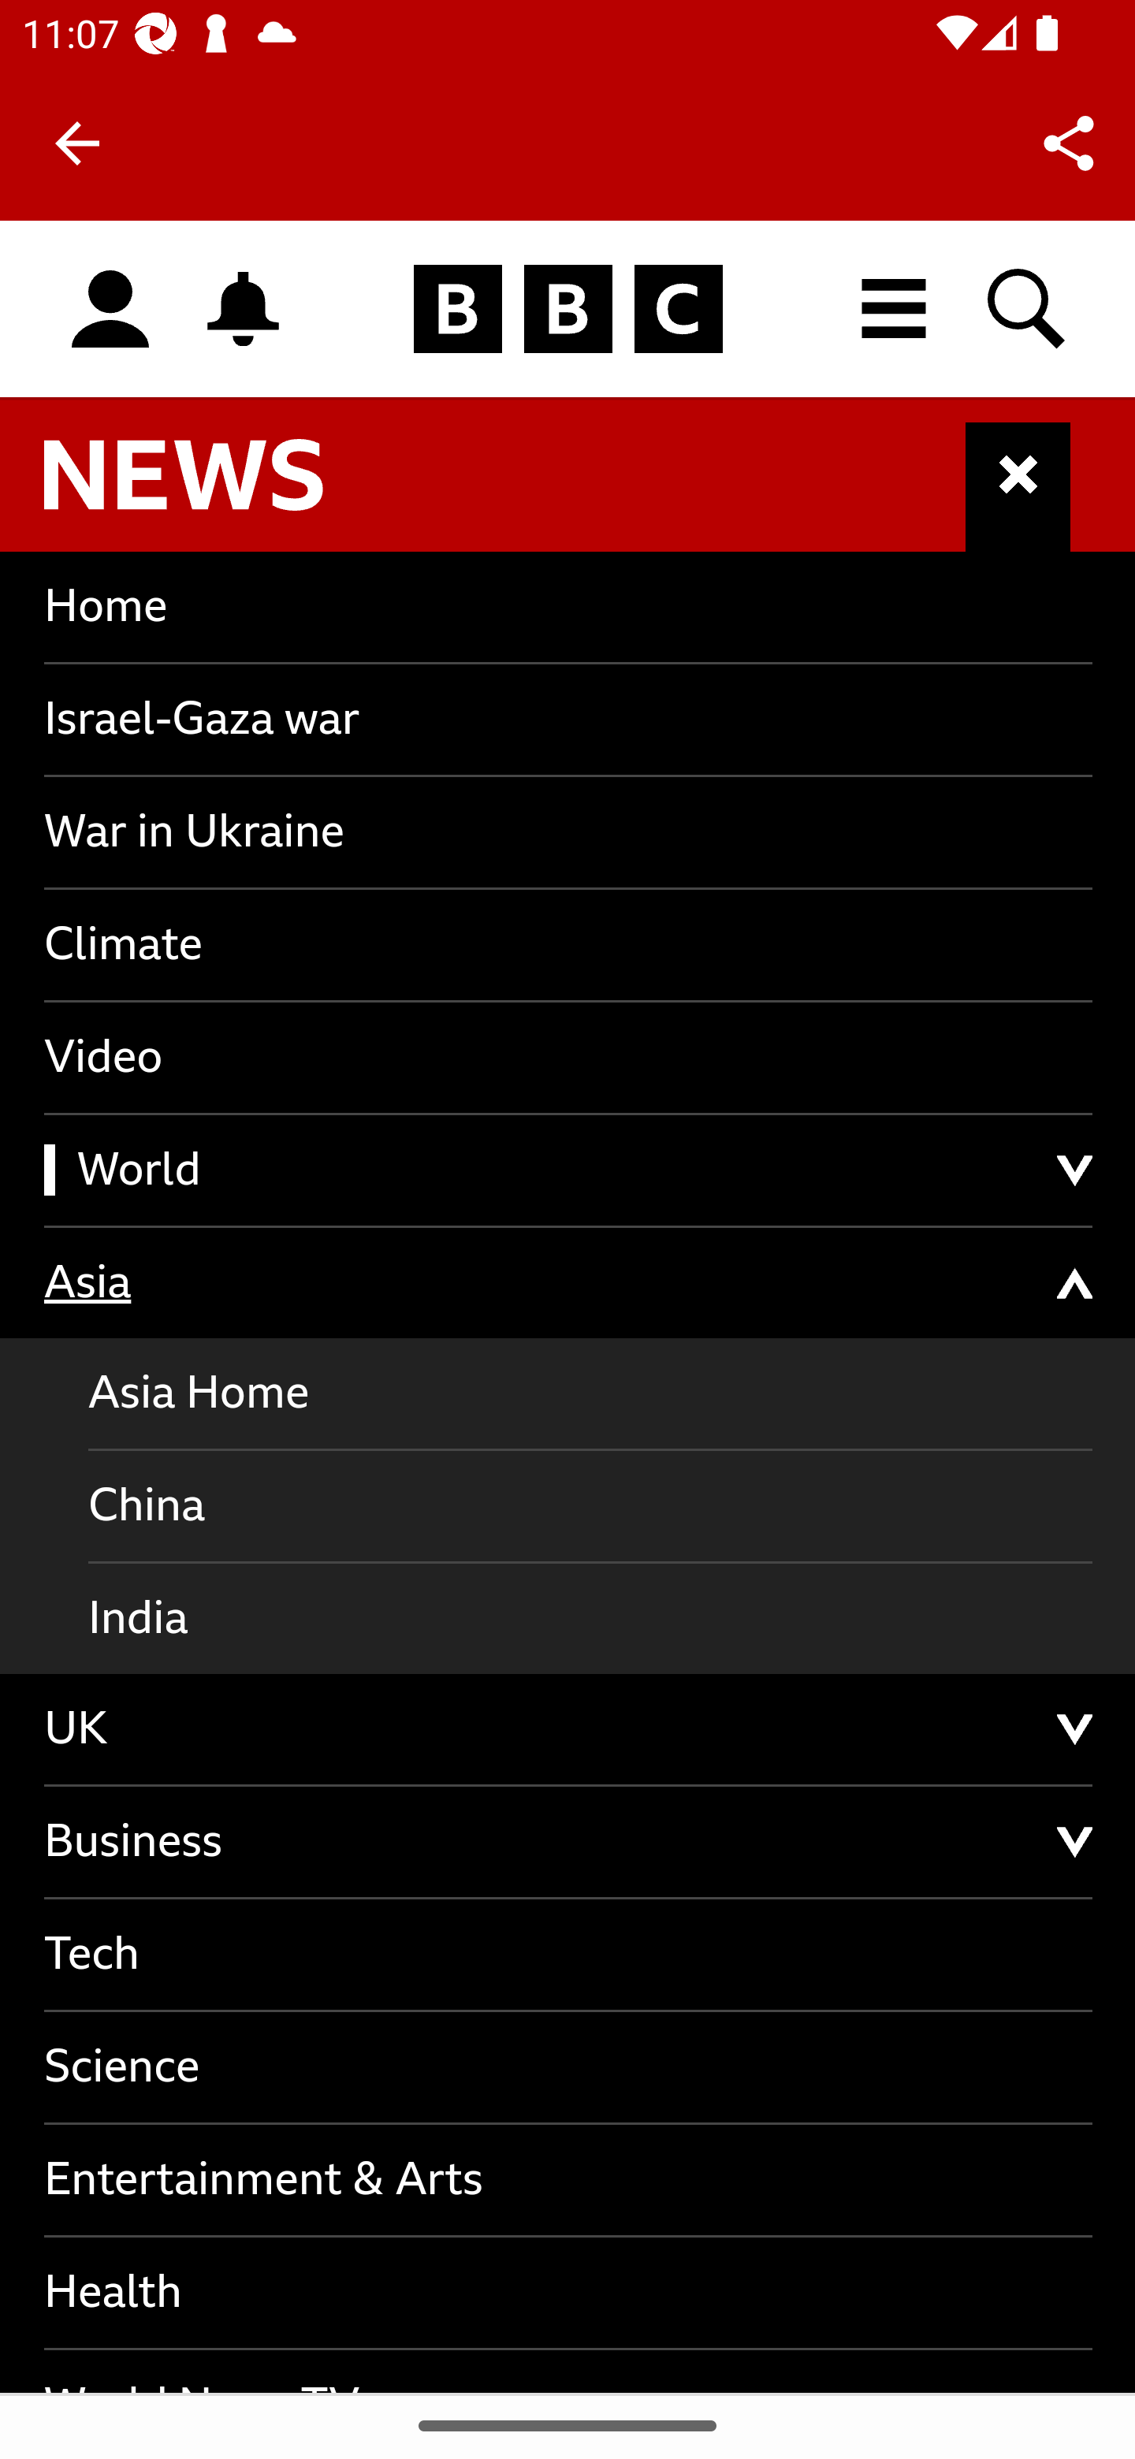 The width and height of the screenshot is (1135, 2459). Describe the element at coordinates (569, 1283) in the screenshot. I see `Asia` at that location.